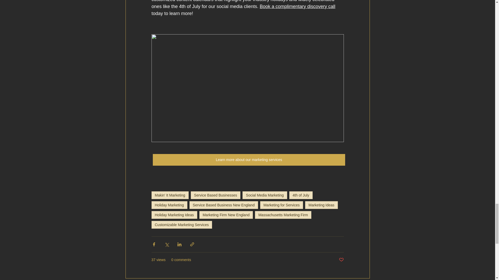 Image resolution: width=499 pixels, height=280 pixels. Describe the element at coordinates (301, 195) in the screenshot. I see `4th of July` at that location.